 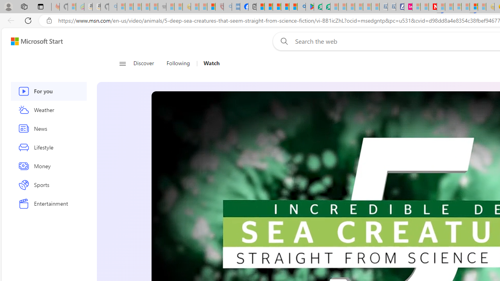 What do you see at coordinates (416, 7) in the screenshot?
I see `Microsoft account | Privacy - Sleeping` at bounding box center [416, 7].